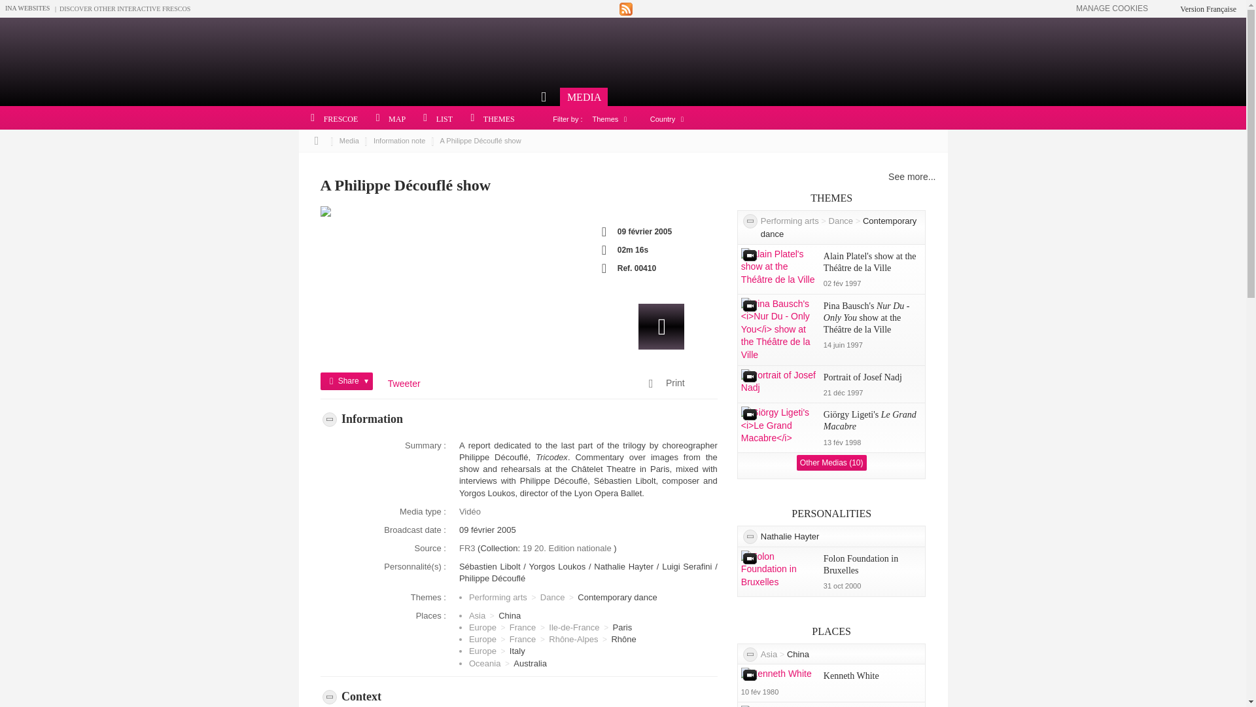 Image resolution: width=1256 pixels, height=707 pixels. What do you see at coordinates (552, 597) in the screenshot?
I see `Dance` at bounding box center [552, 597].